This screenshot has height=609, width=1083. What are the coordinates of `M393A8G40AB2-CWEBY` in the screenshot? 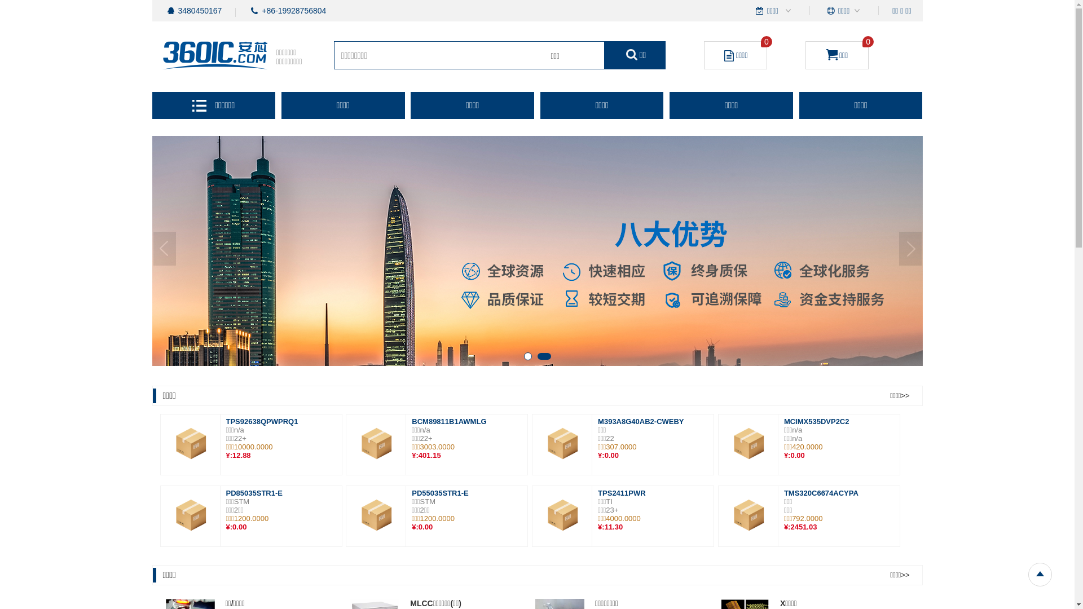 It's located at (641, 422).